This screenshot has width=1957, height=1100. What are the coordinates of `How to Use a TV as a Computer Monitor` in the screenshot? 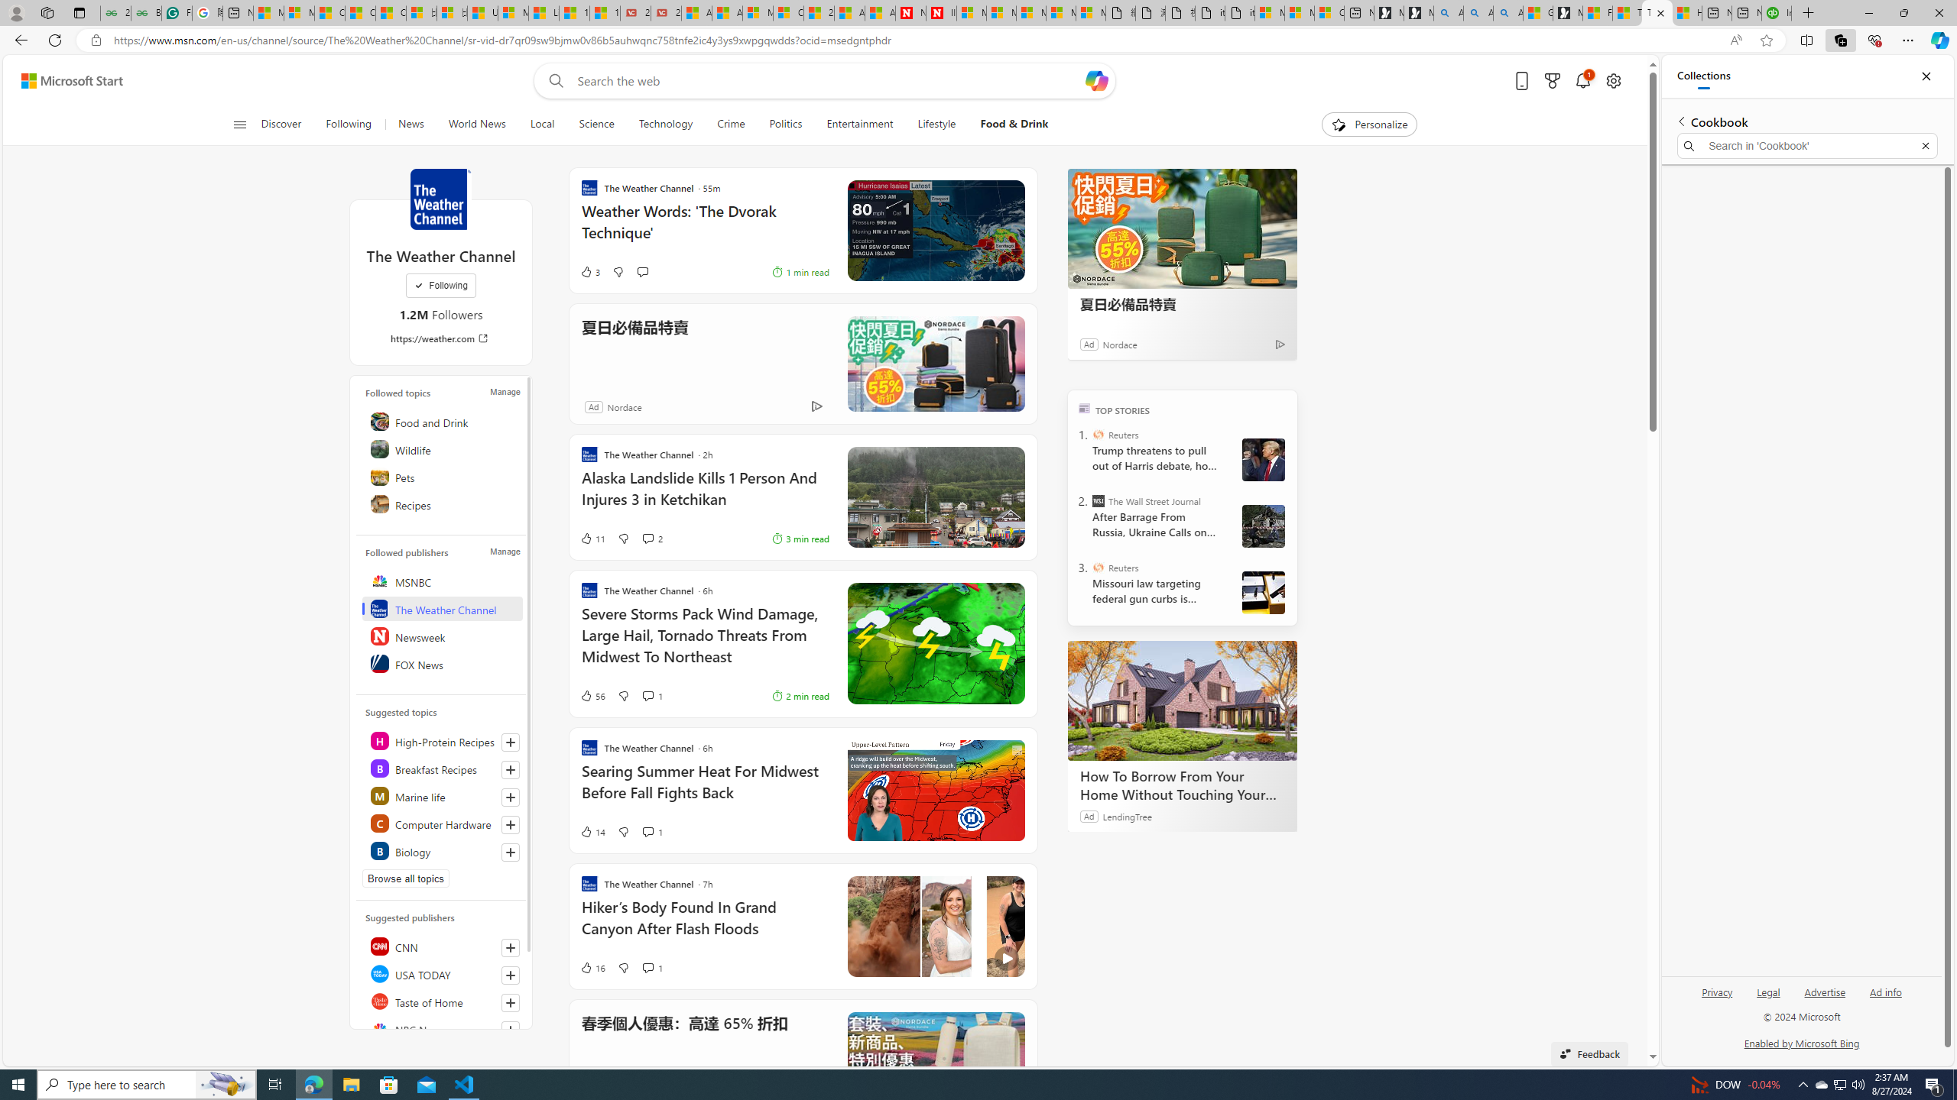 It's located at (1686, 13).